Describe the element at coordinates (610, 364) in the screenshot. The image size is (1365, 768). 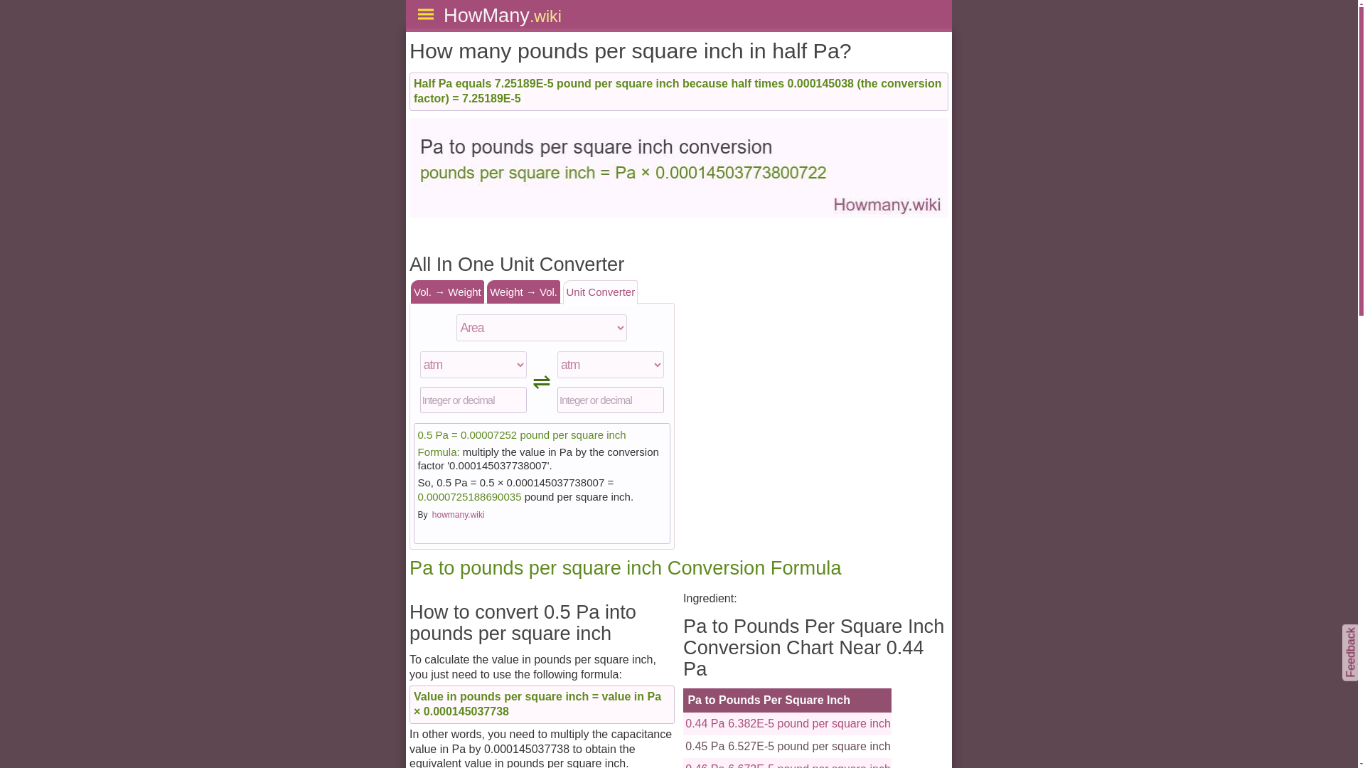
I see `Select an unit` at that location.